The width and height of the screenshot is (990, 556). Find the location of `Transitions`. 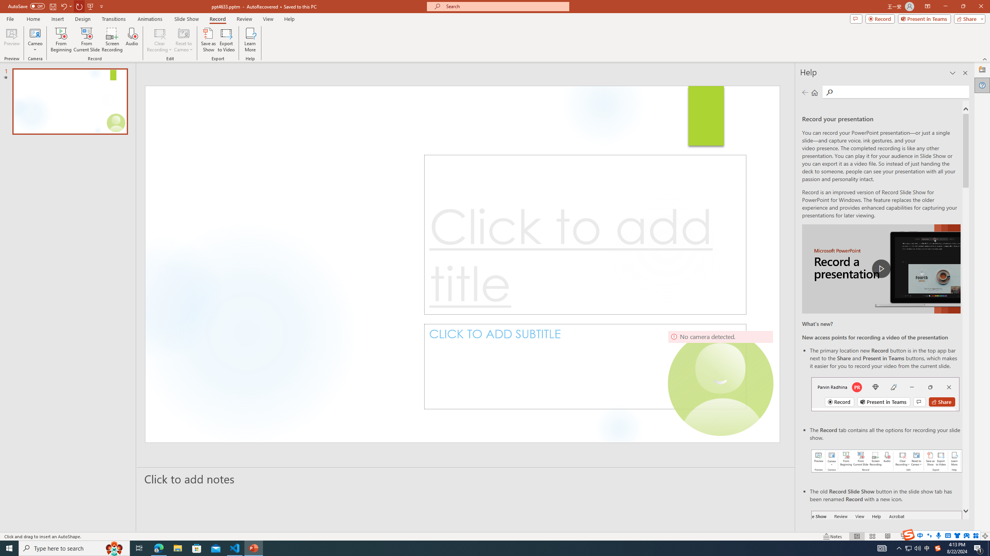

Transitions is located at coordinates (114, 19).